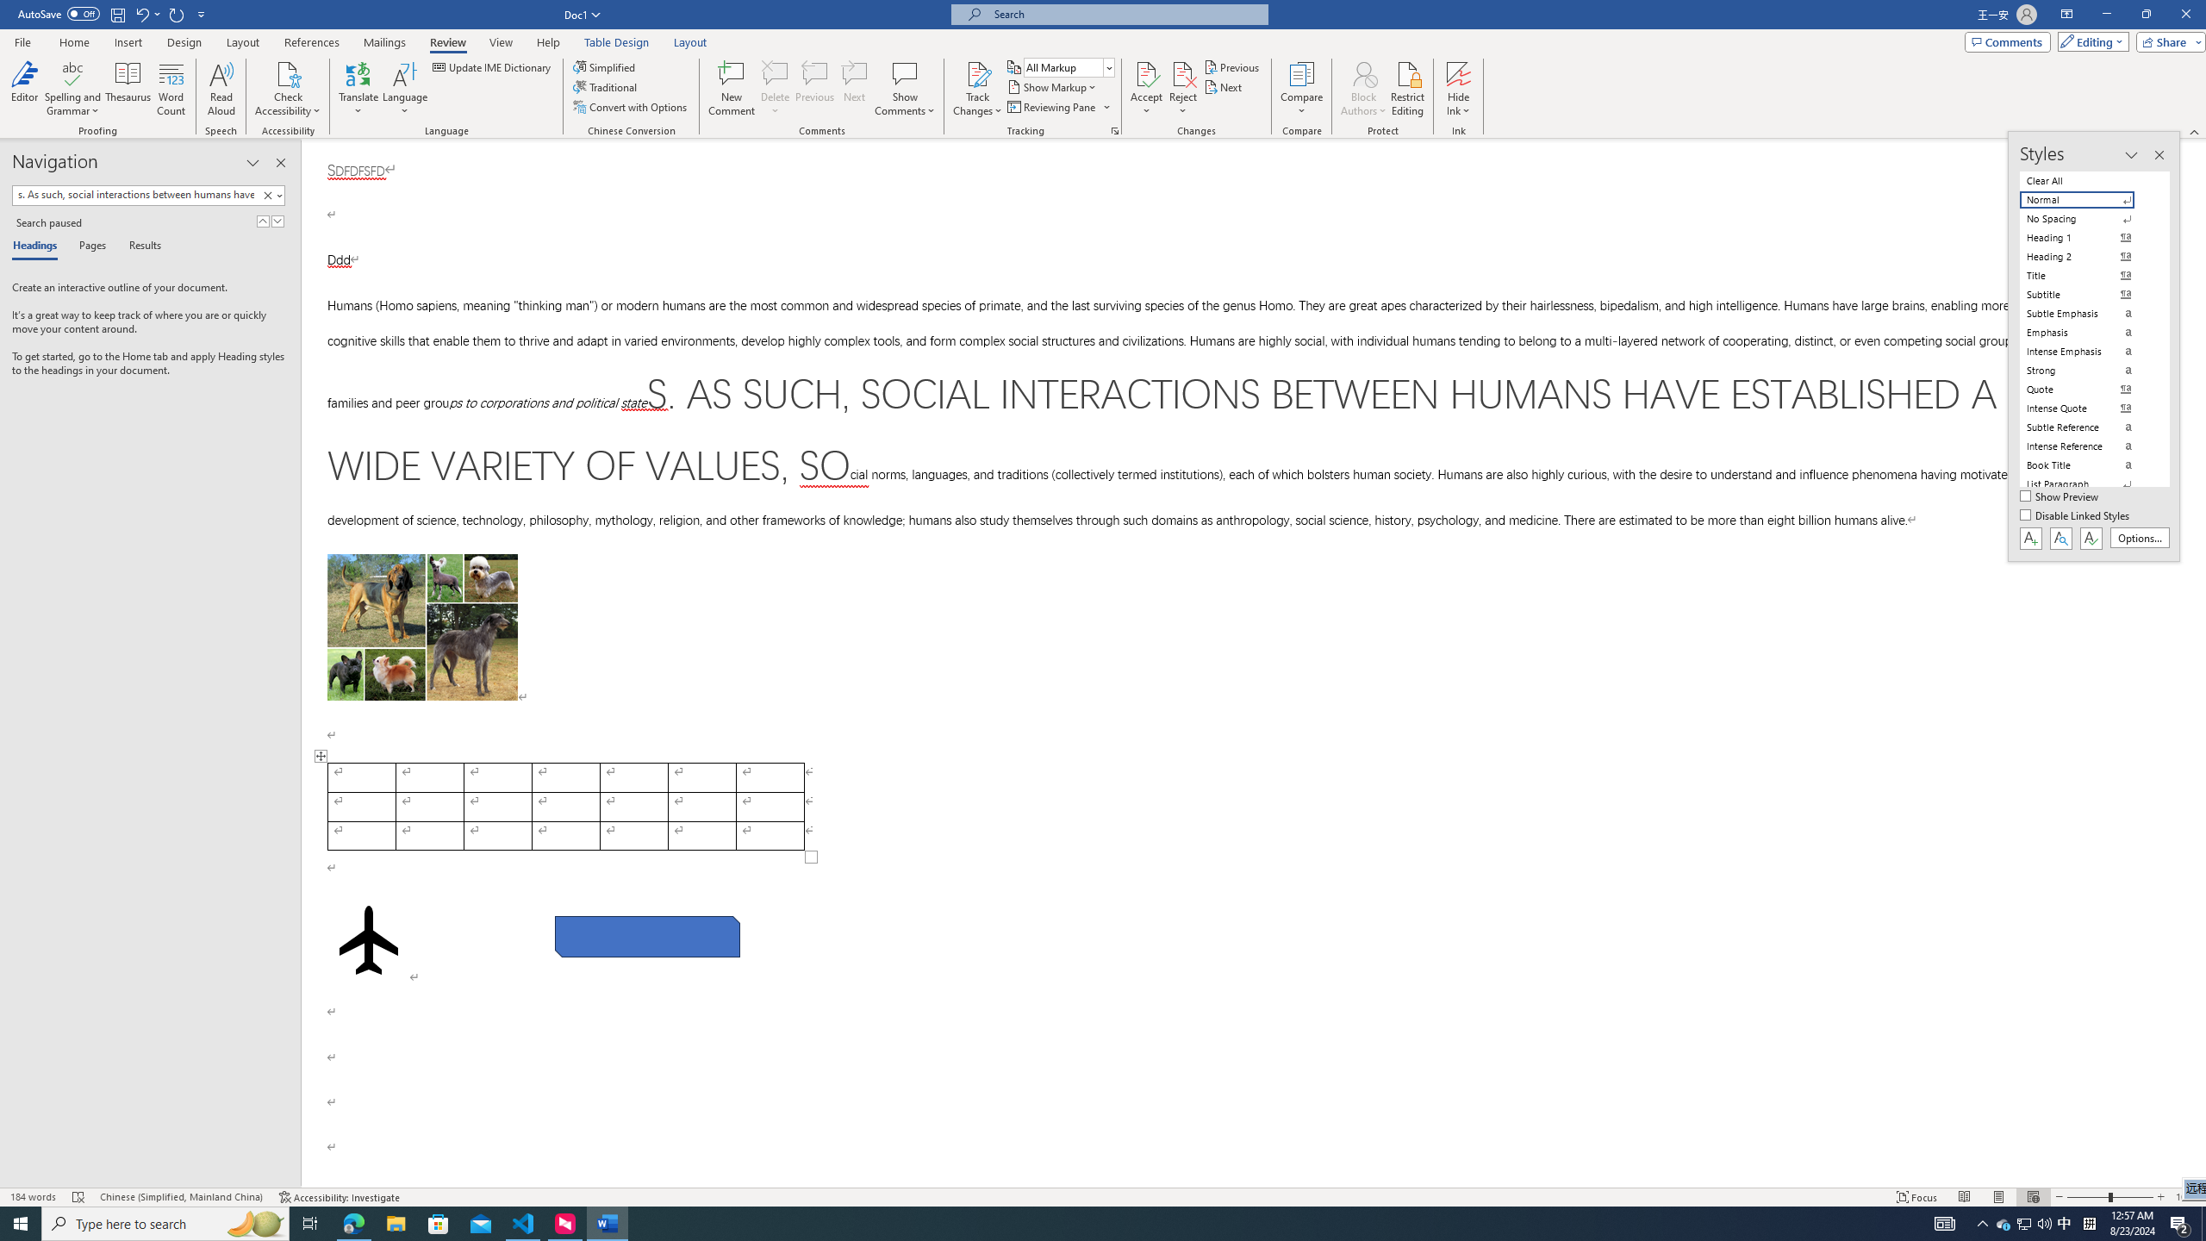  What do you see at coordinates (178, 14) in the screenshot?
I see `Repeat Style` at bounding box center [178, 14].